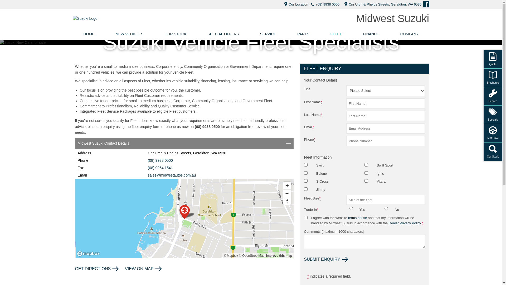 The height and width of the screenshot is (285, 506). Describe the element at coordinates (326, 259) in the screenshot. I see `Submit Enquiry` at that location.